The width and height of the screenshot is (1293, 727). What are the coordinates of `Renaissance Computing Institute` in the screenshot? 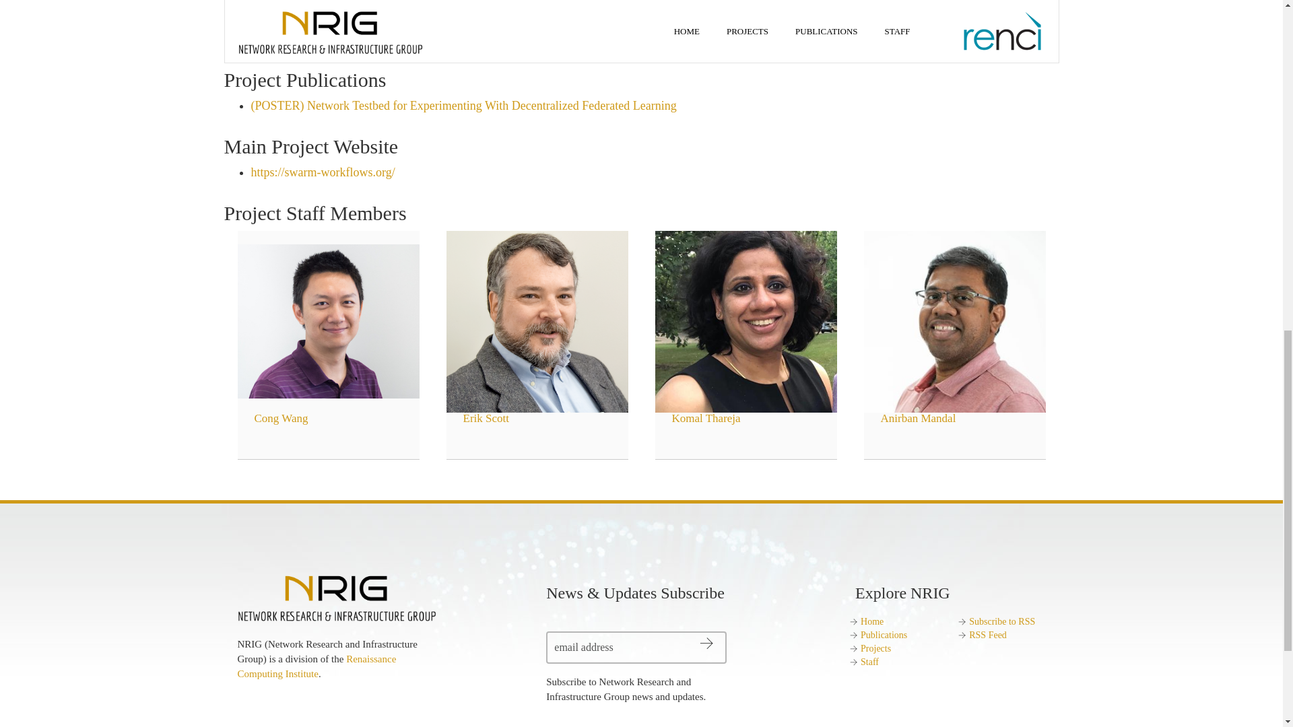 It's located at (316, 666).